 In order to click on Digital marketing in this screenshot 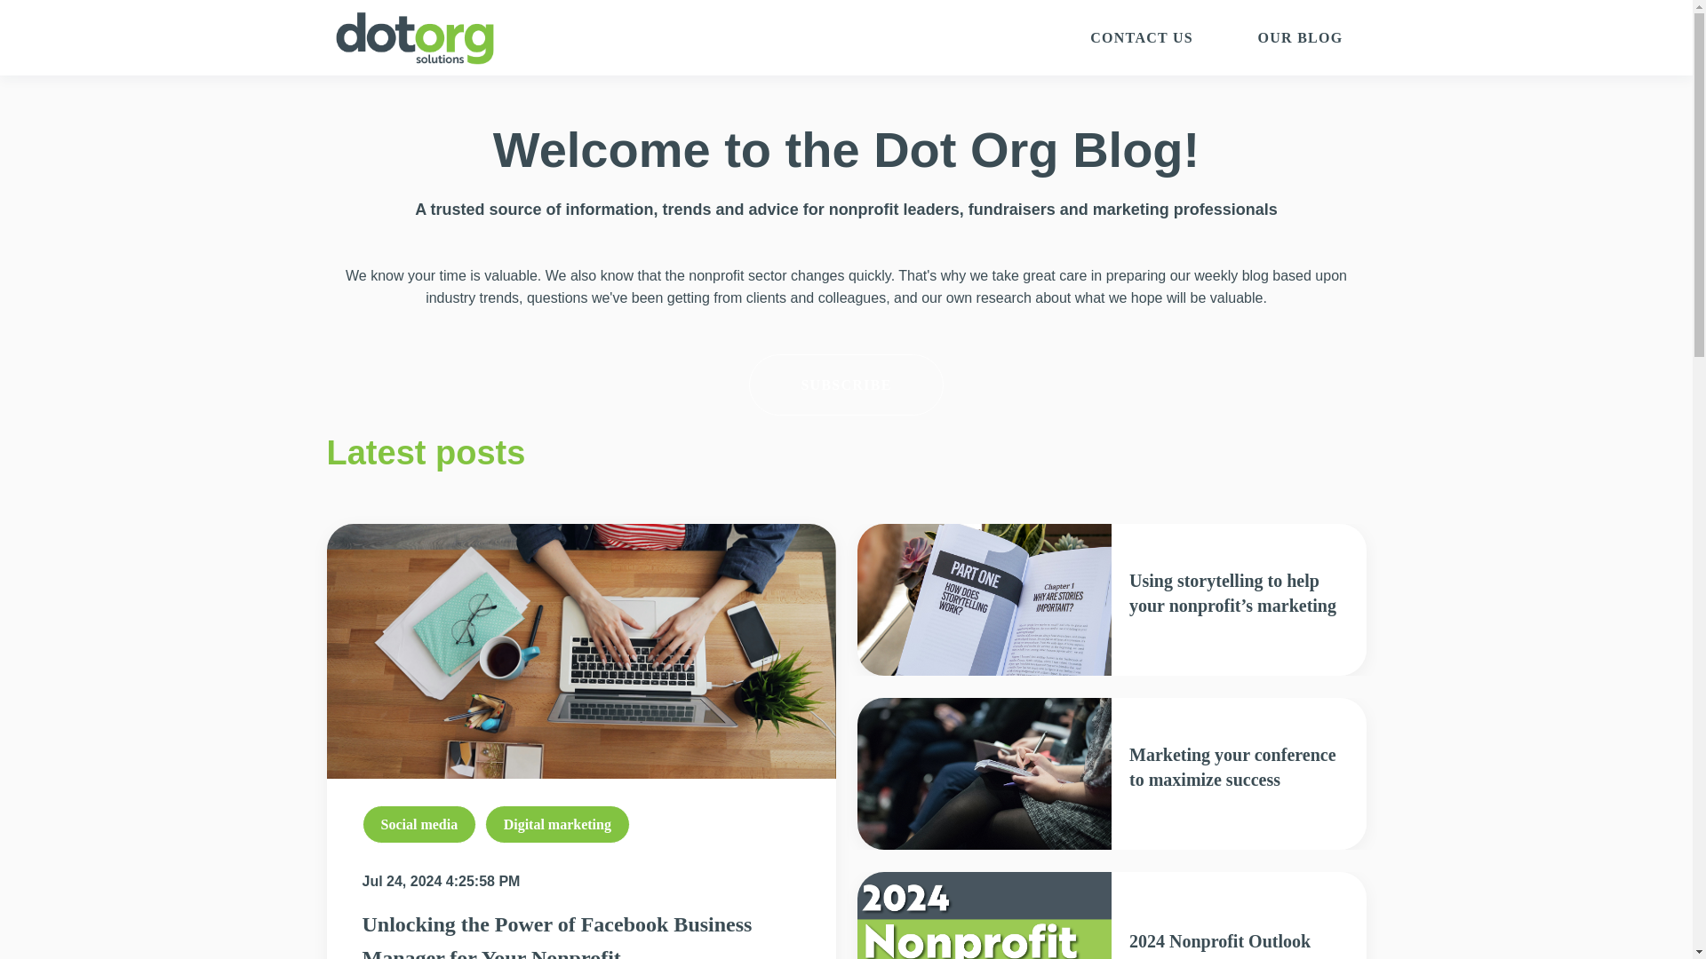, I will do `click(556, 825)`.